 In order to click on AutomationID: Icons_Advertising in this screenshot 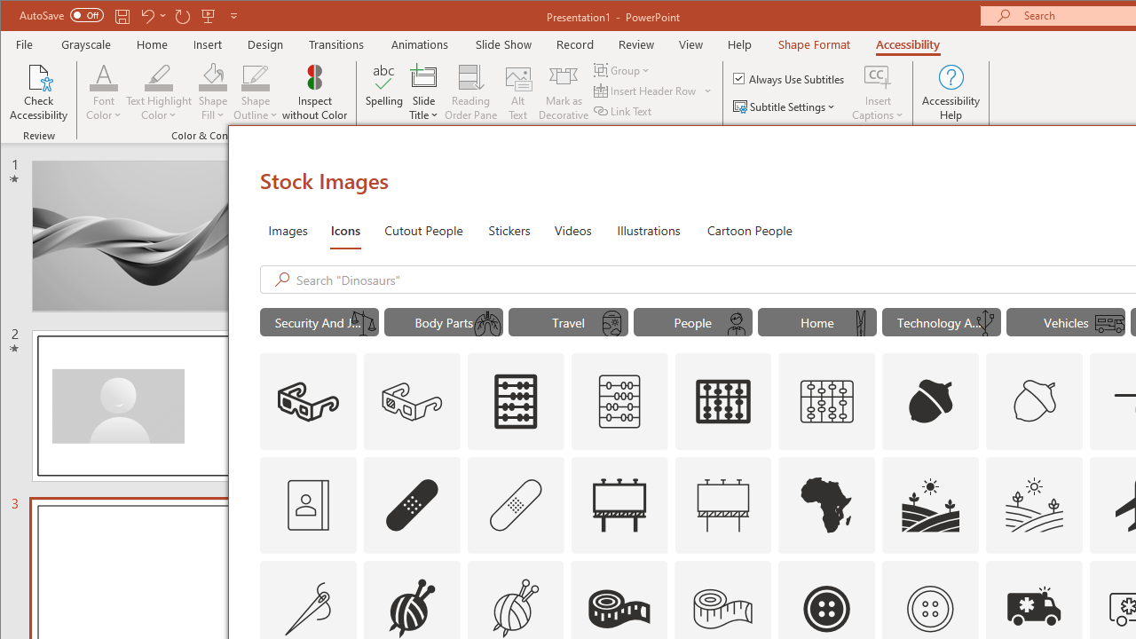, I will do `click(619, 504)`.